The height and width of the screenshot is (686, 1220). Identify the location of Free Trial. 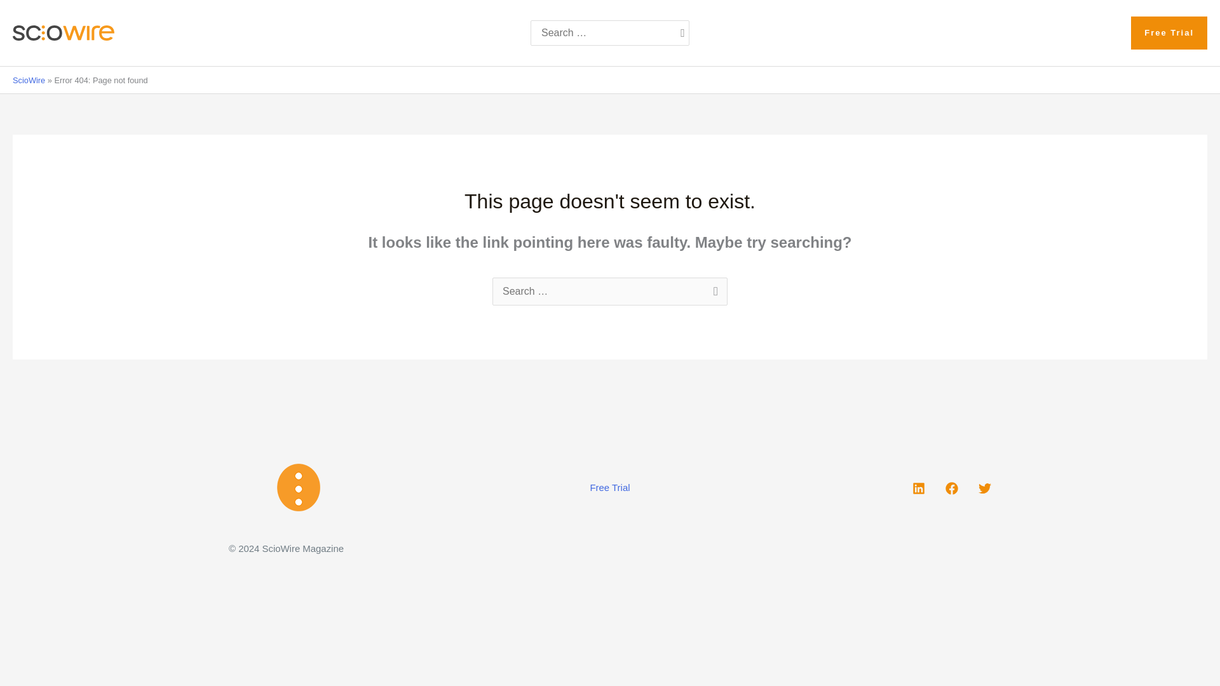
(1169, 32).